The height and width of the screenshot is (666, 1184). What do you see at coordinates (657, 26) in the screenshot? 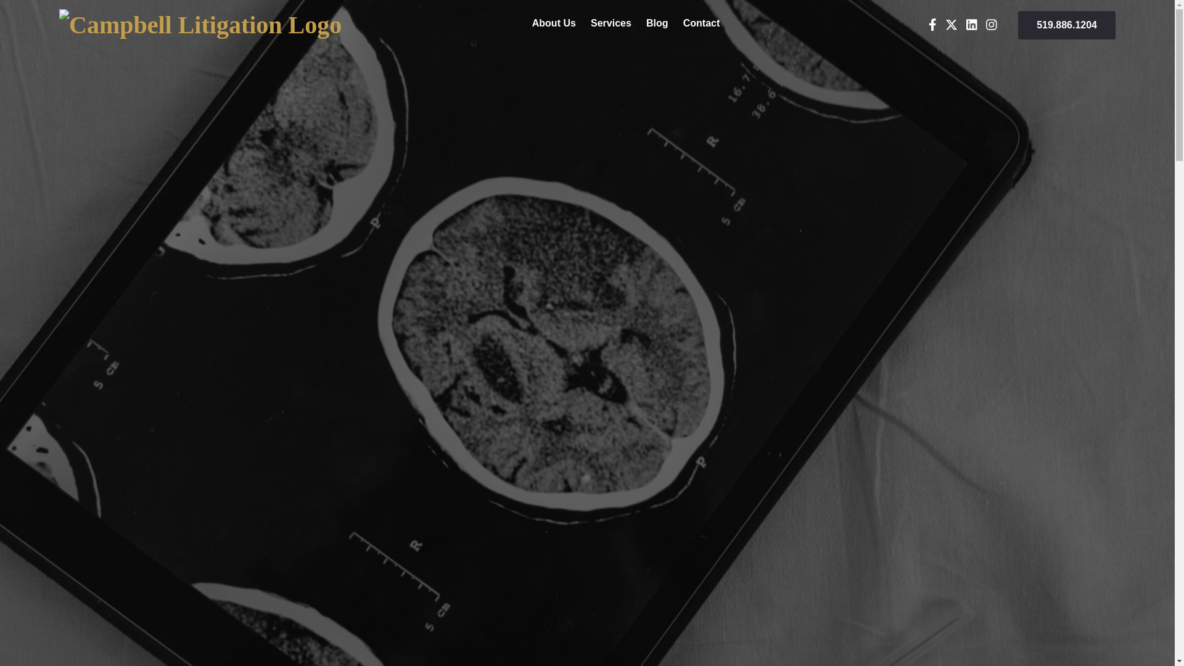
I see `Blog` at bounding box center [657, 26].